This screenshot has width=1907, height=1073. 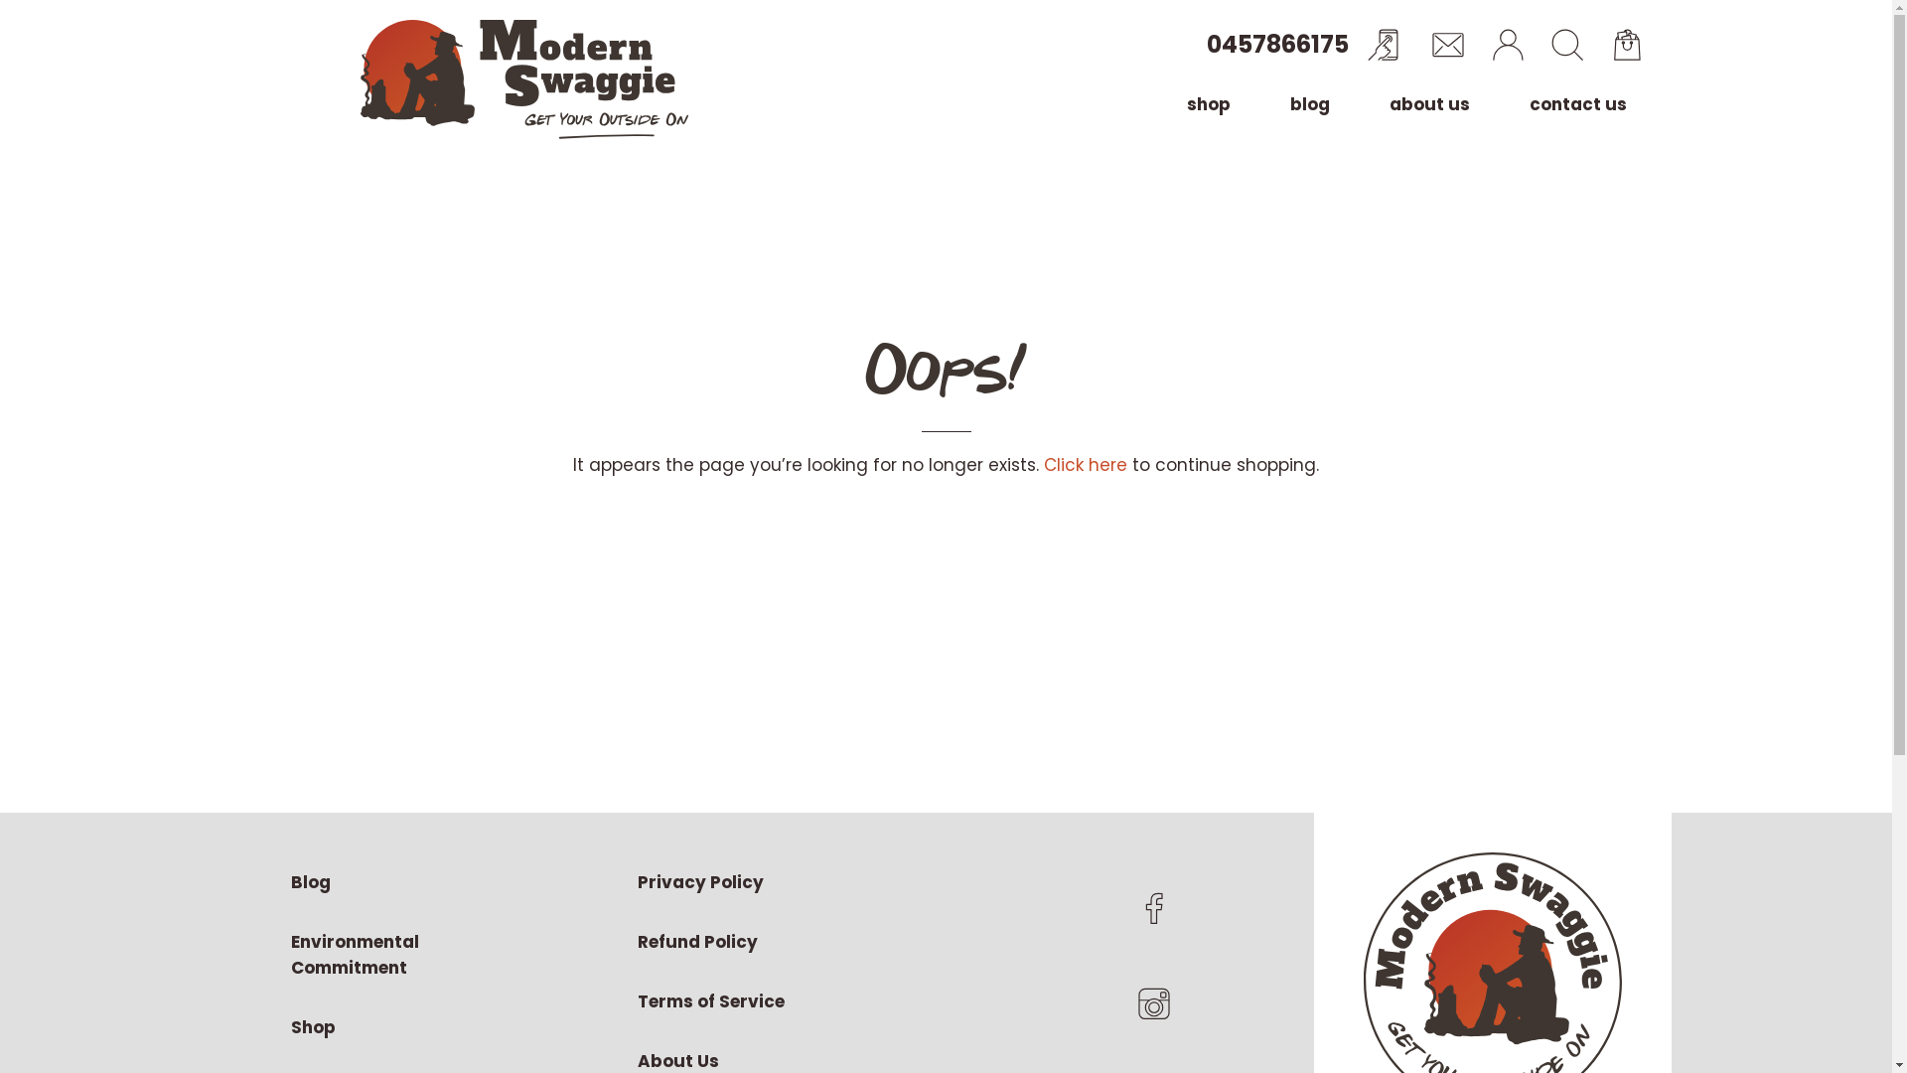 What do you see at coordinates (1508, 45) in the screenshot?
I see `Log In` at bounding box center [1508, 45].